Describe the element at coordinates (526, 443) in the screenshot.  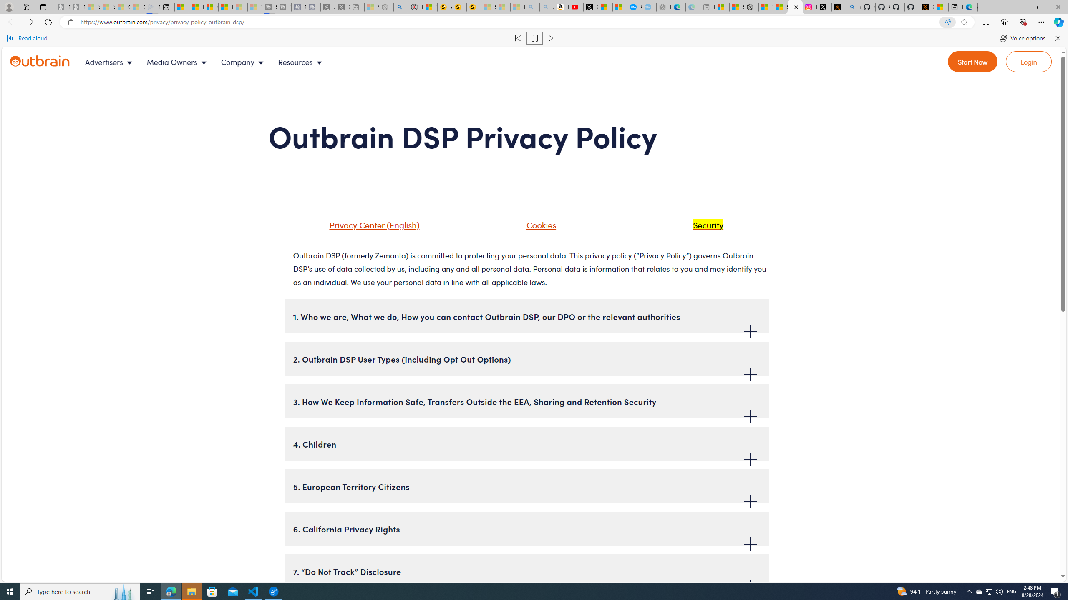
I see `4. Children` at that location.